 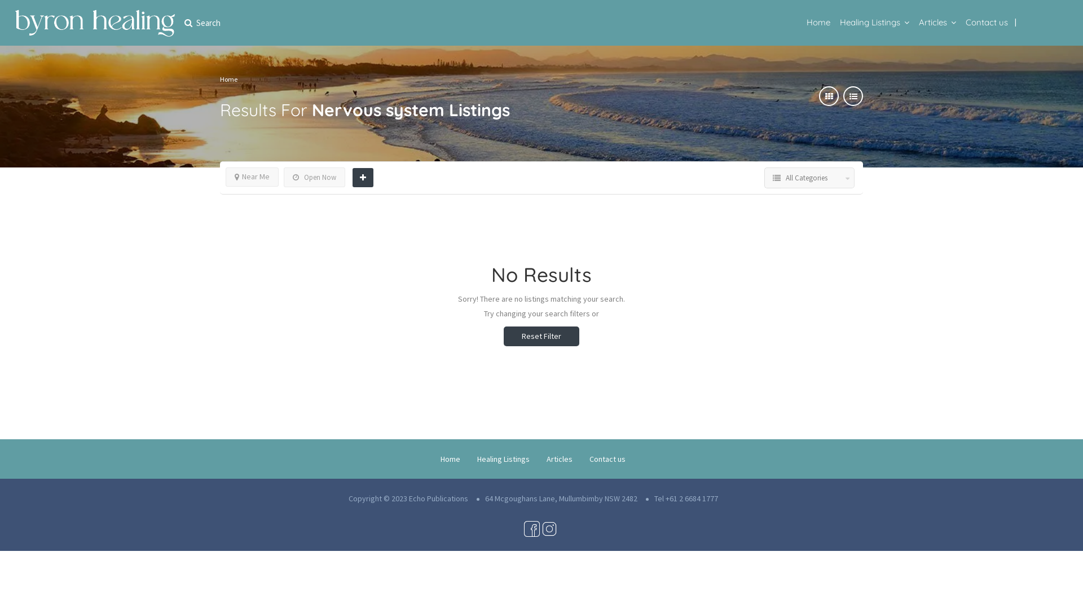 What do you see at coordinates (870, 23) in the screenshot?
I see `Healing Listings` at bounding box center [870, 23].